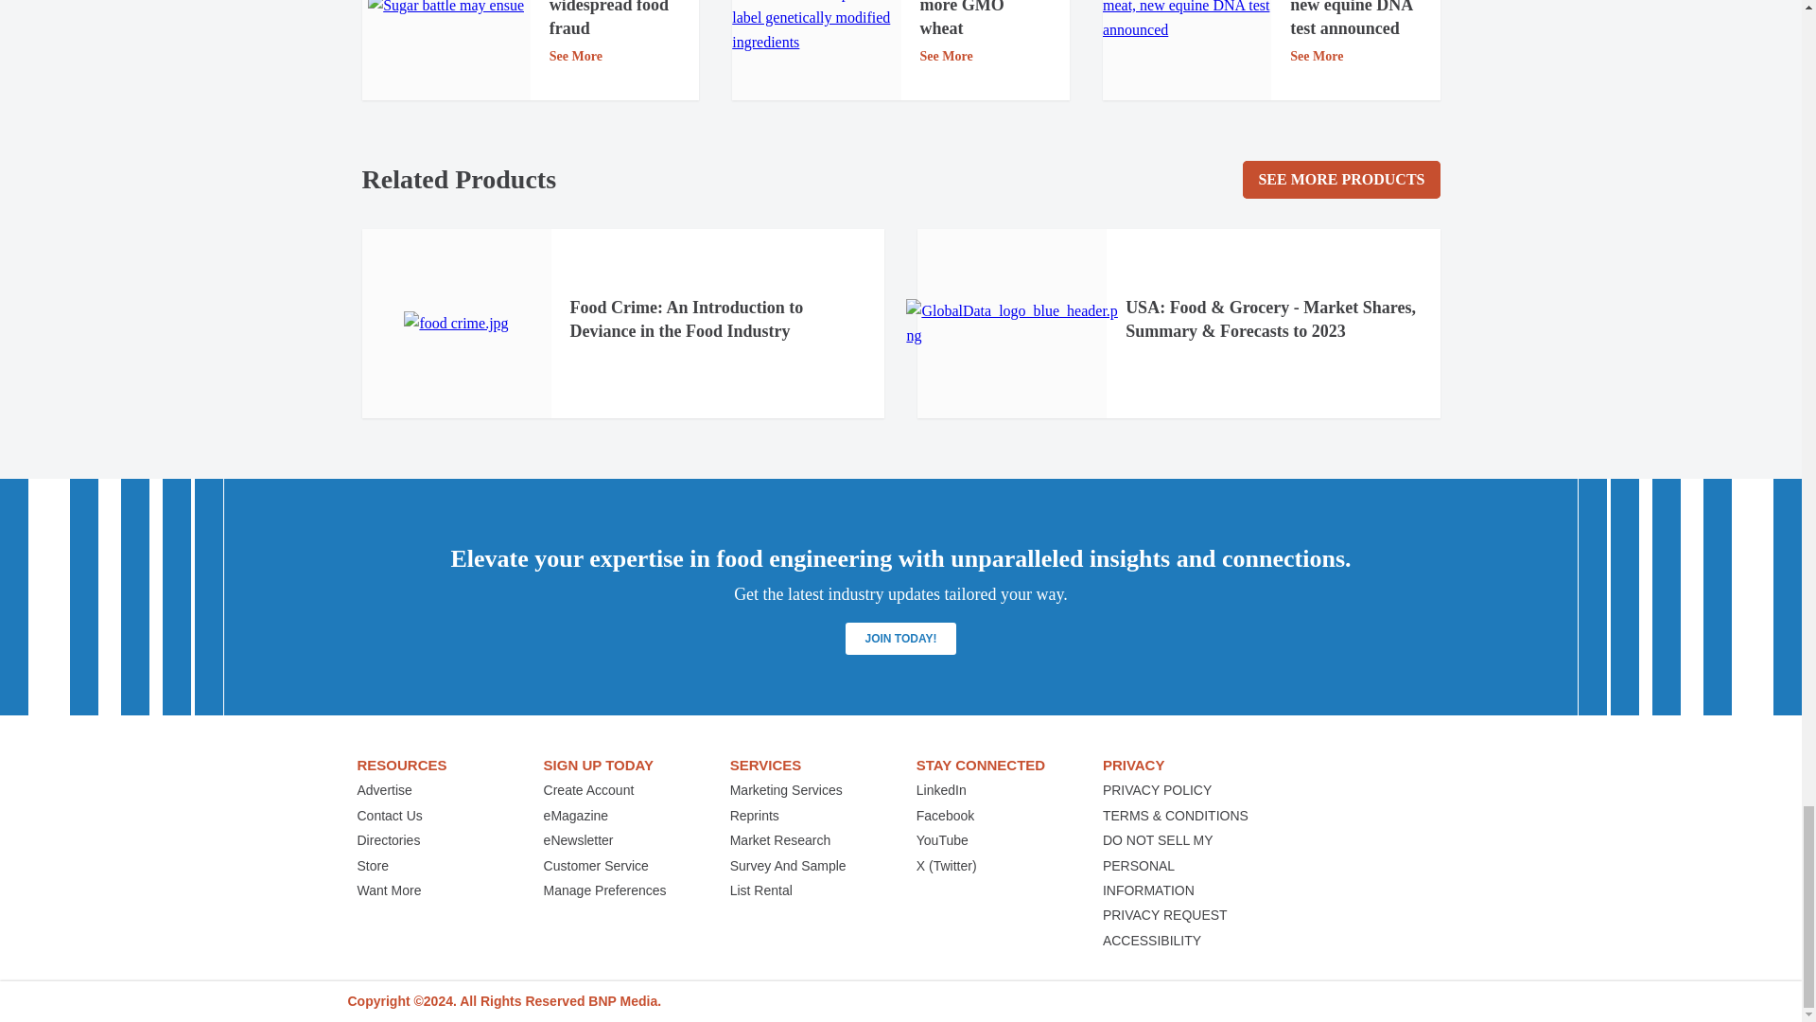 This screenshot has height=1022, width=1816. I want to click on breakingnewsbigouterglow.jpg, so click(446, 9).